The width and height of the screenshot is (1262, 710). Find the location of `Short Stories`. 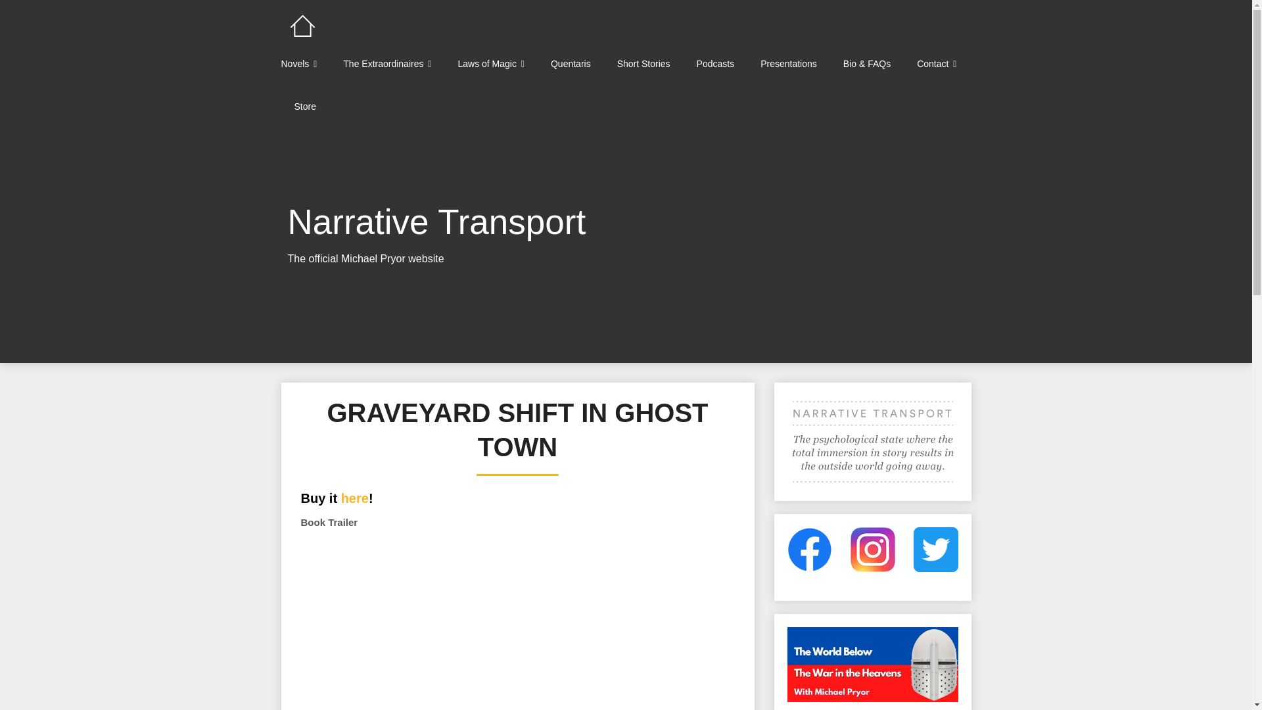

Short Stories is located at coordinates (644, 63).